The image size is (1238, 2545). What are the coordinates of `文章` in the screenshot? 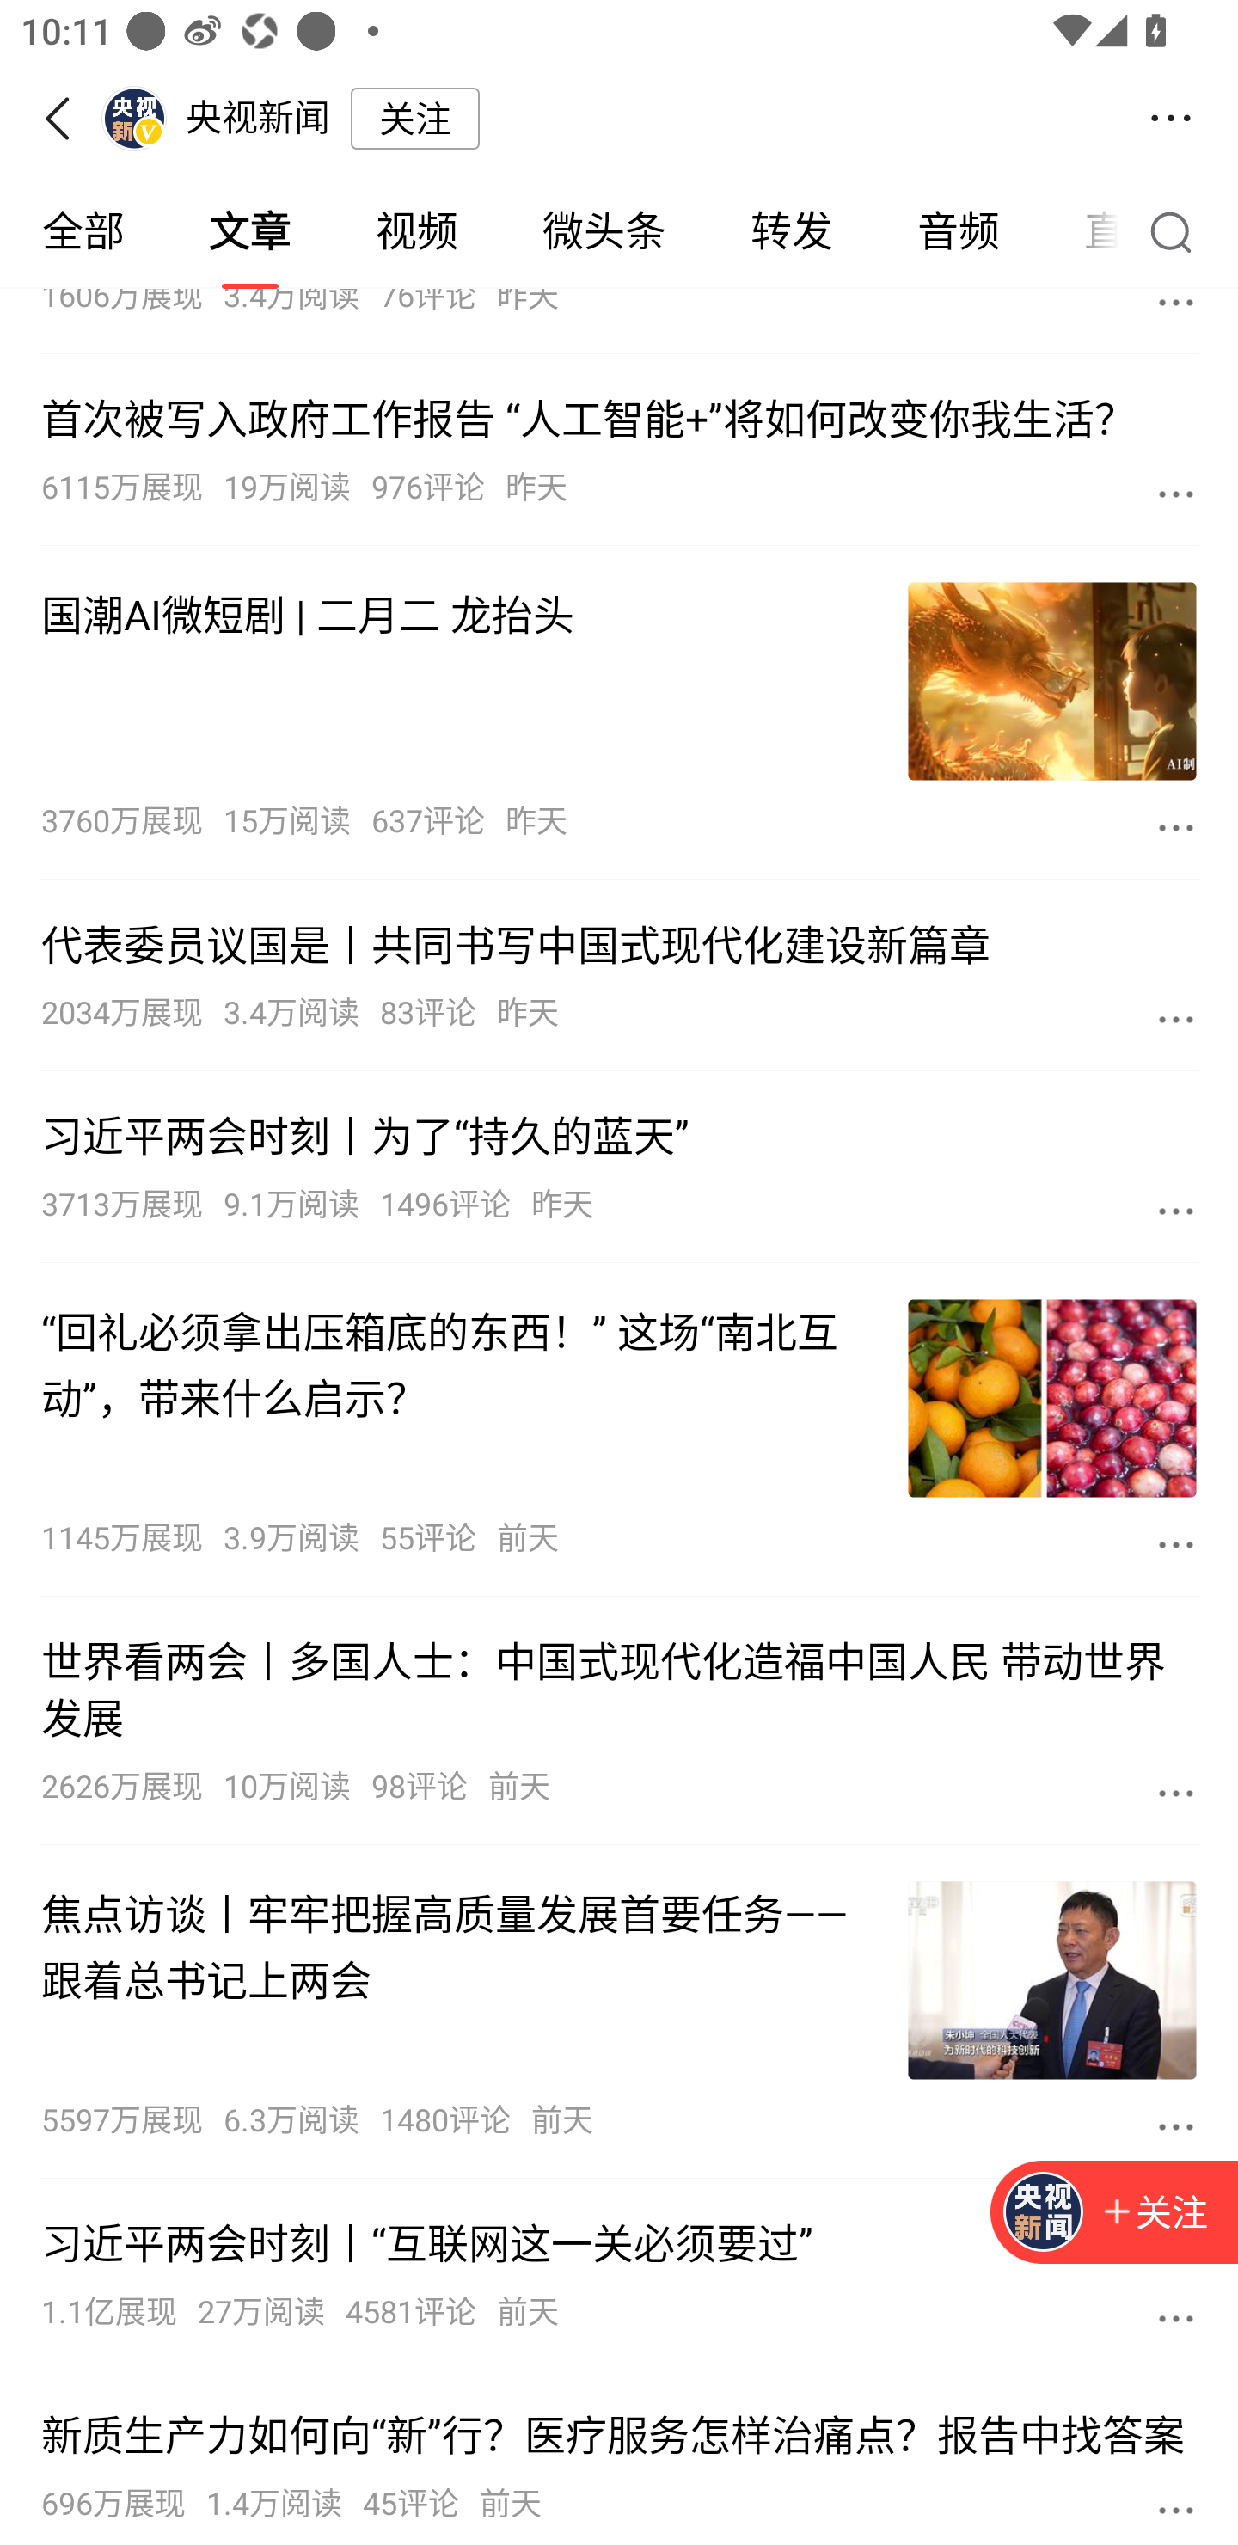 It's located at (249, 232).